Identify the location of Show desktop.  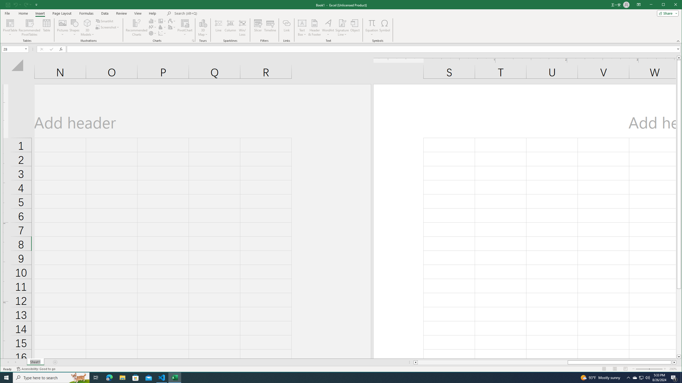
(109, 378).